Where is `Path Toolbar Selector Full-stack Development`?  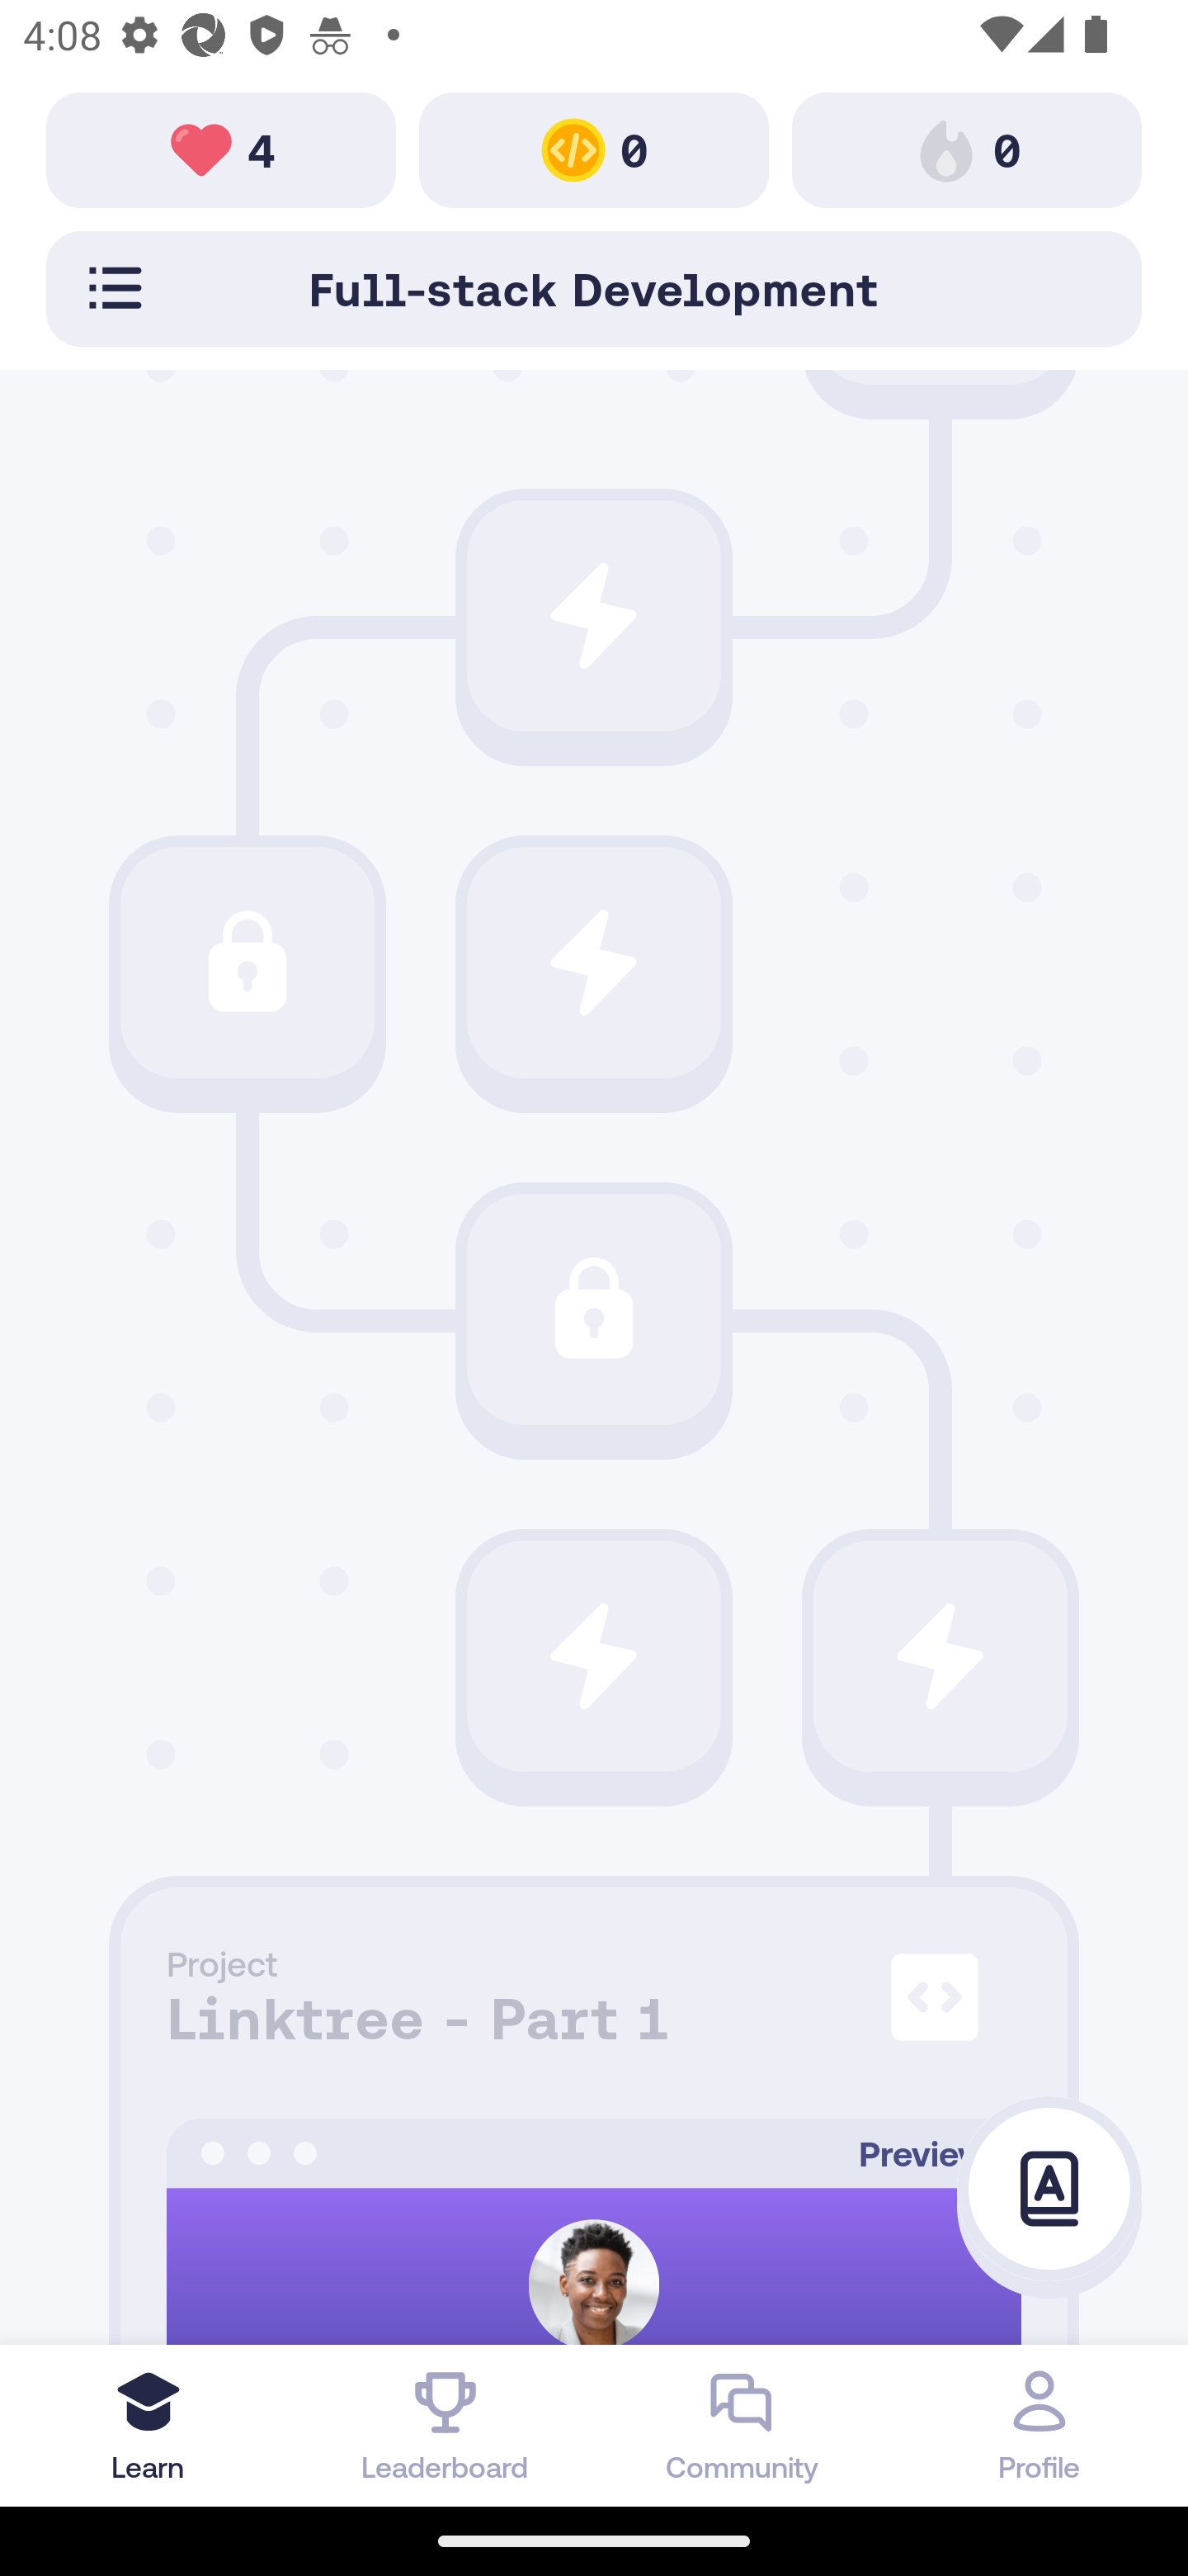 Path Toolbar Selector Full-stack Development is located at coordinates (594, 288).